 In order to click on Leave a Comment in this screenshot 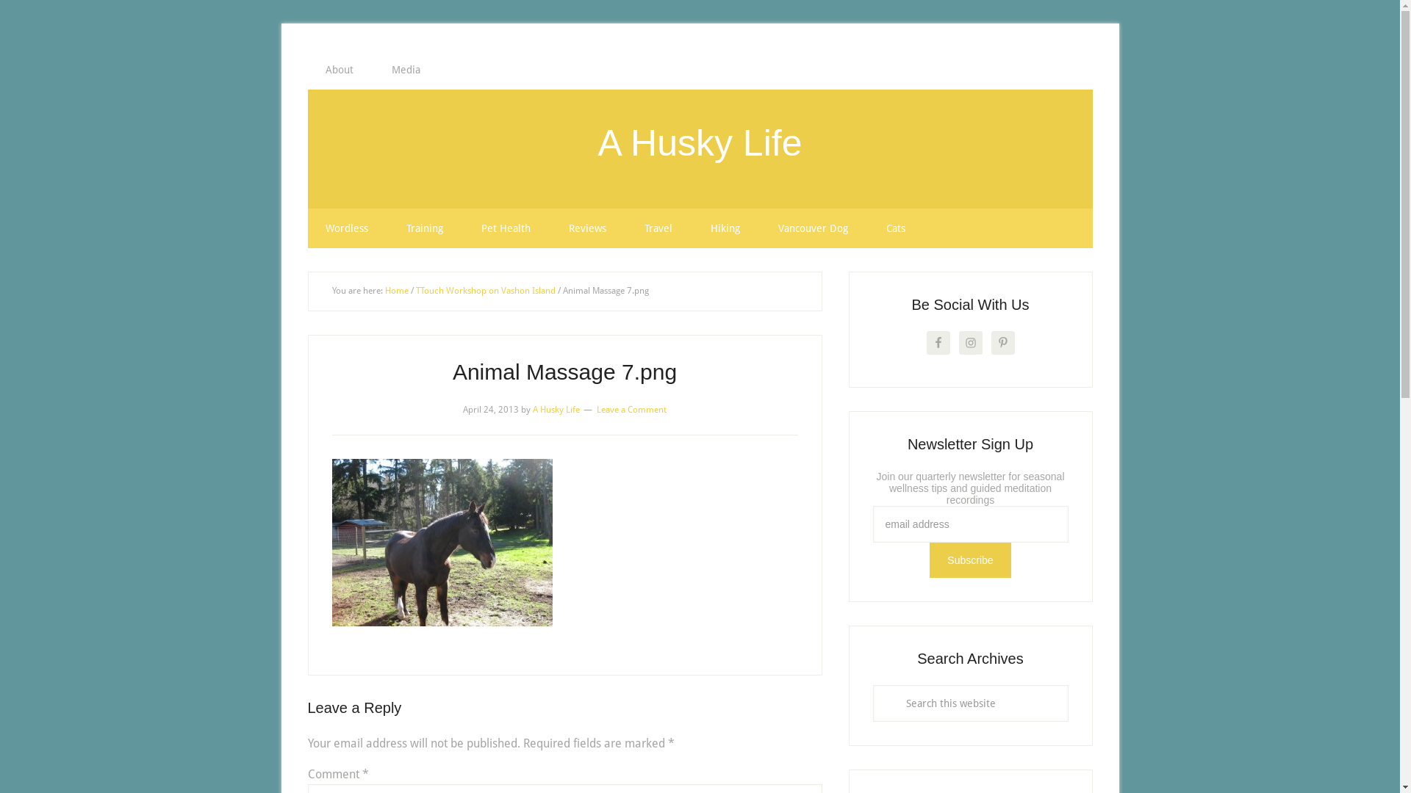, I will do `click(632, 409)`.